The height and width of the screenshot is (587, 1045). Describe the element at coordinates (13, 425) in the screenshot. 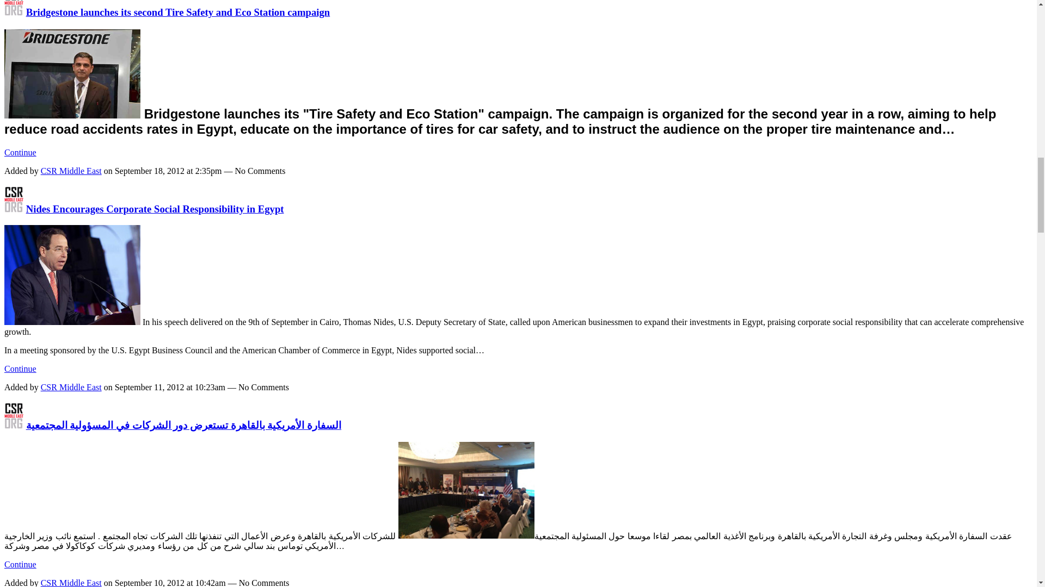

I see `CSR Middle East` at that location.